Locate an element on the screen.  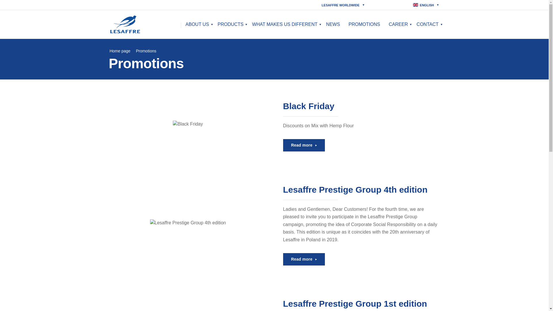
CAREER is located at coordinates (398, 24).